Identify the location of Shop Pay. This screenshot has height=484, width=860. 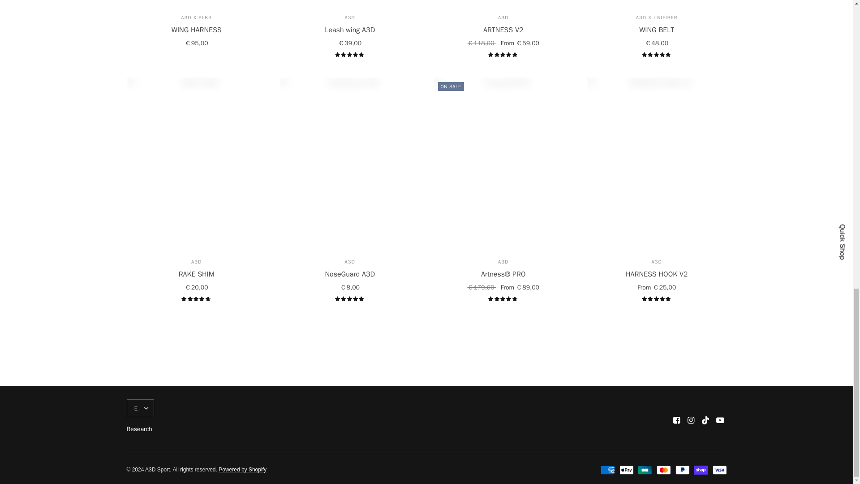
(701, 470).